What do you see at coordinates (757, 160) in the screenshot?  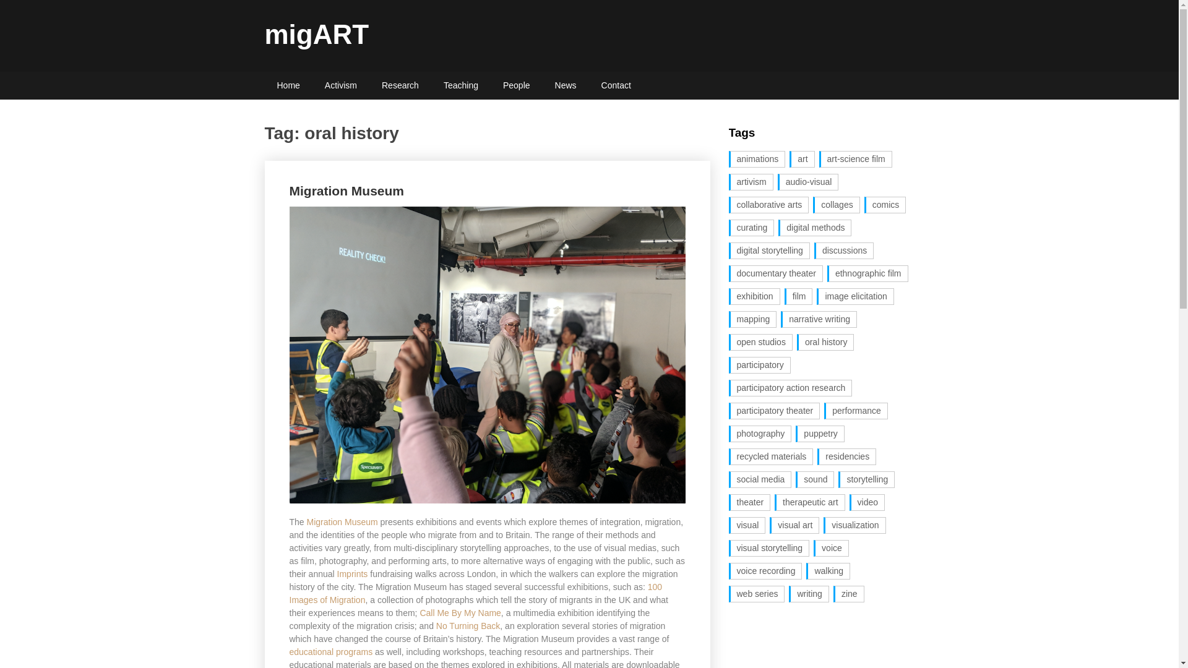 I see `animations` at bounding box center [757, 160].